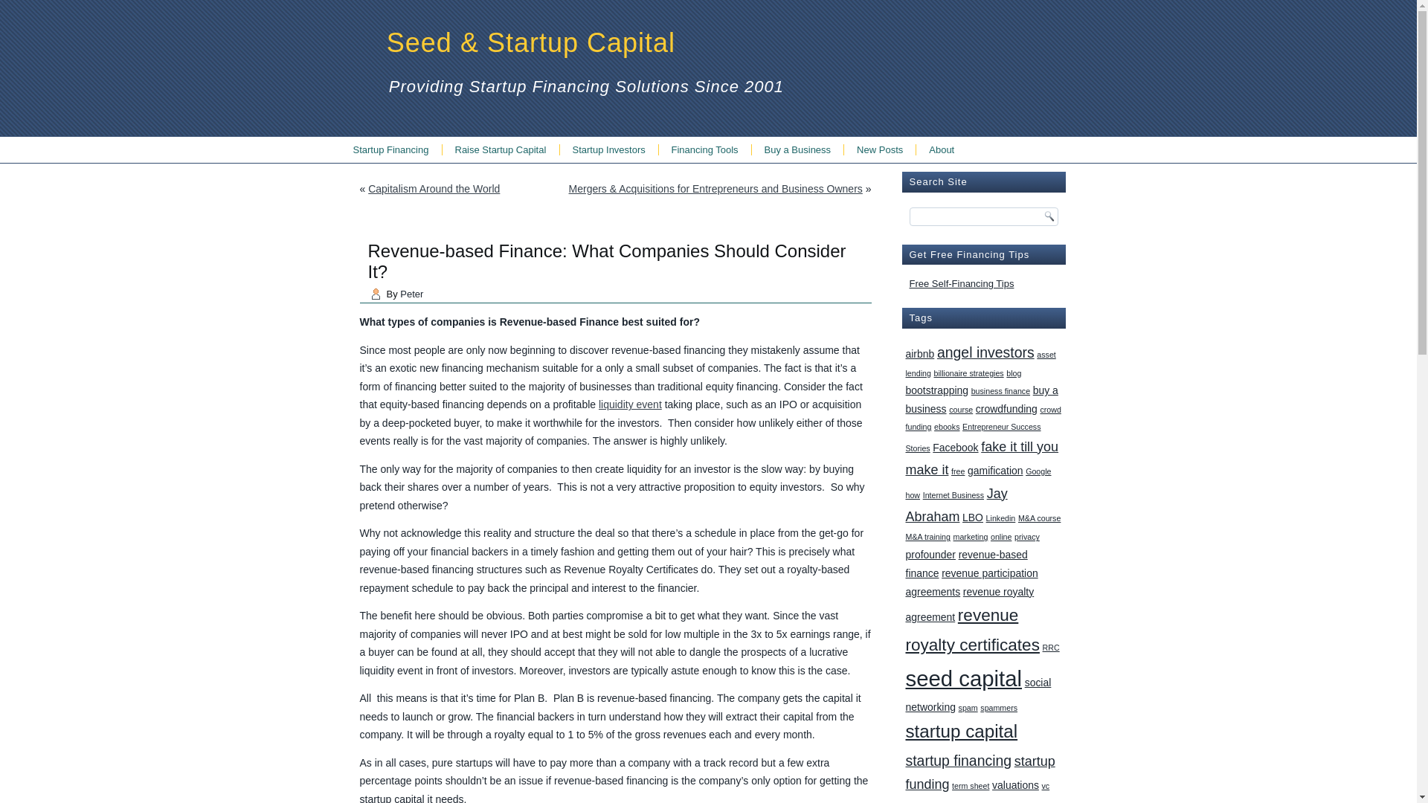  What do you see at coordinates (391, 149) in the screenshot?
I see `Startup Financing` at bounding box center [391, 149].